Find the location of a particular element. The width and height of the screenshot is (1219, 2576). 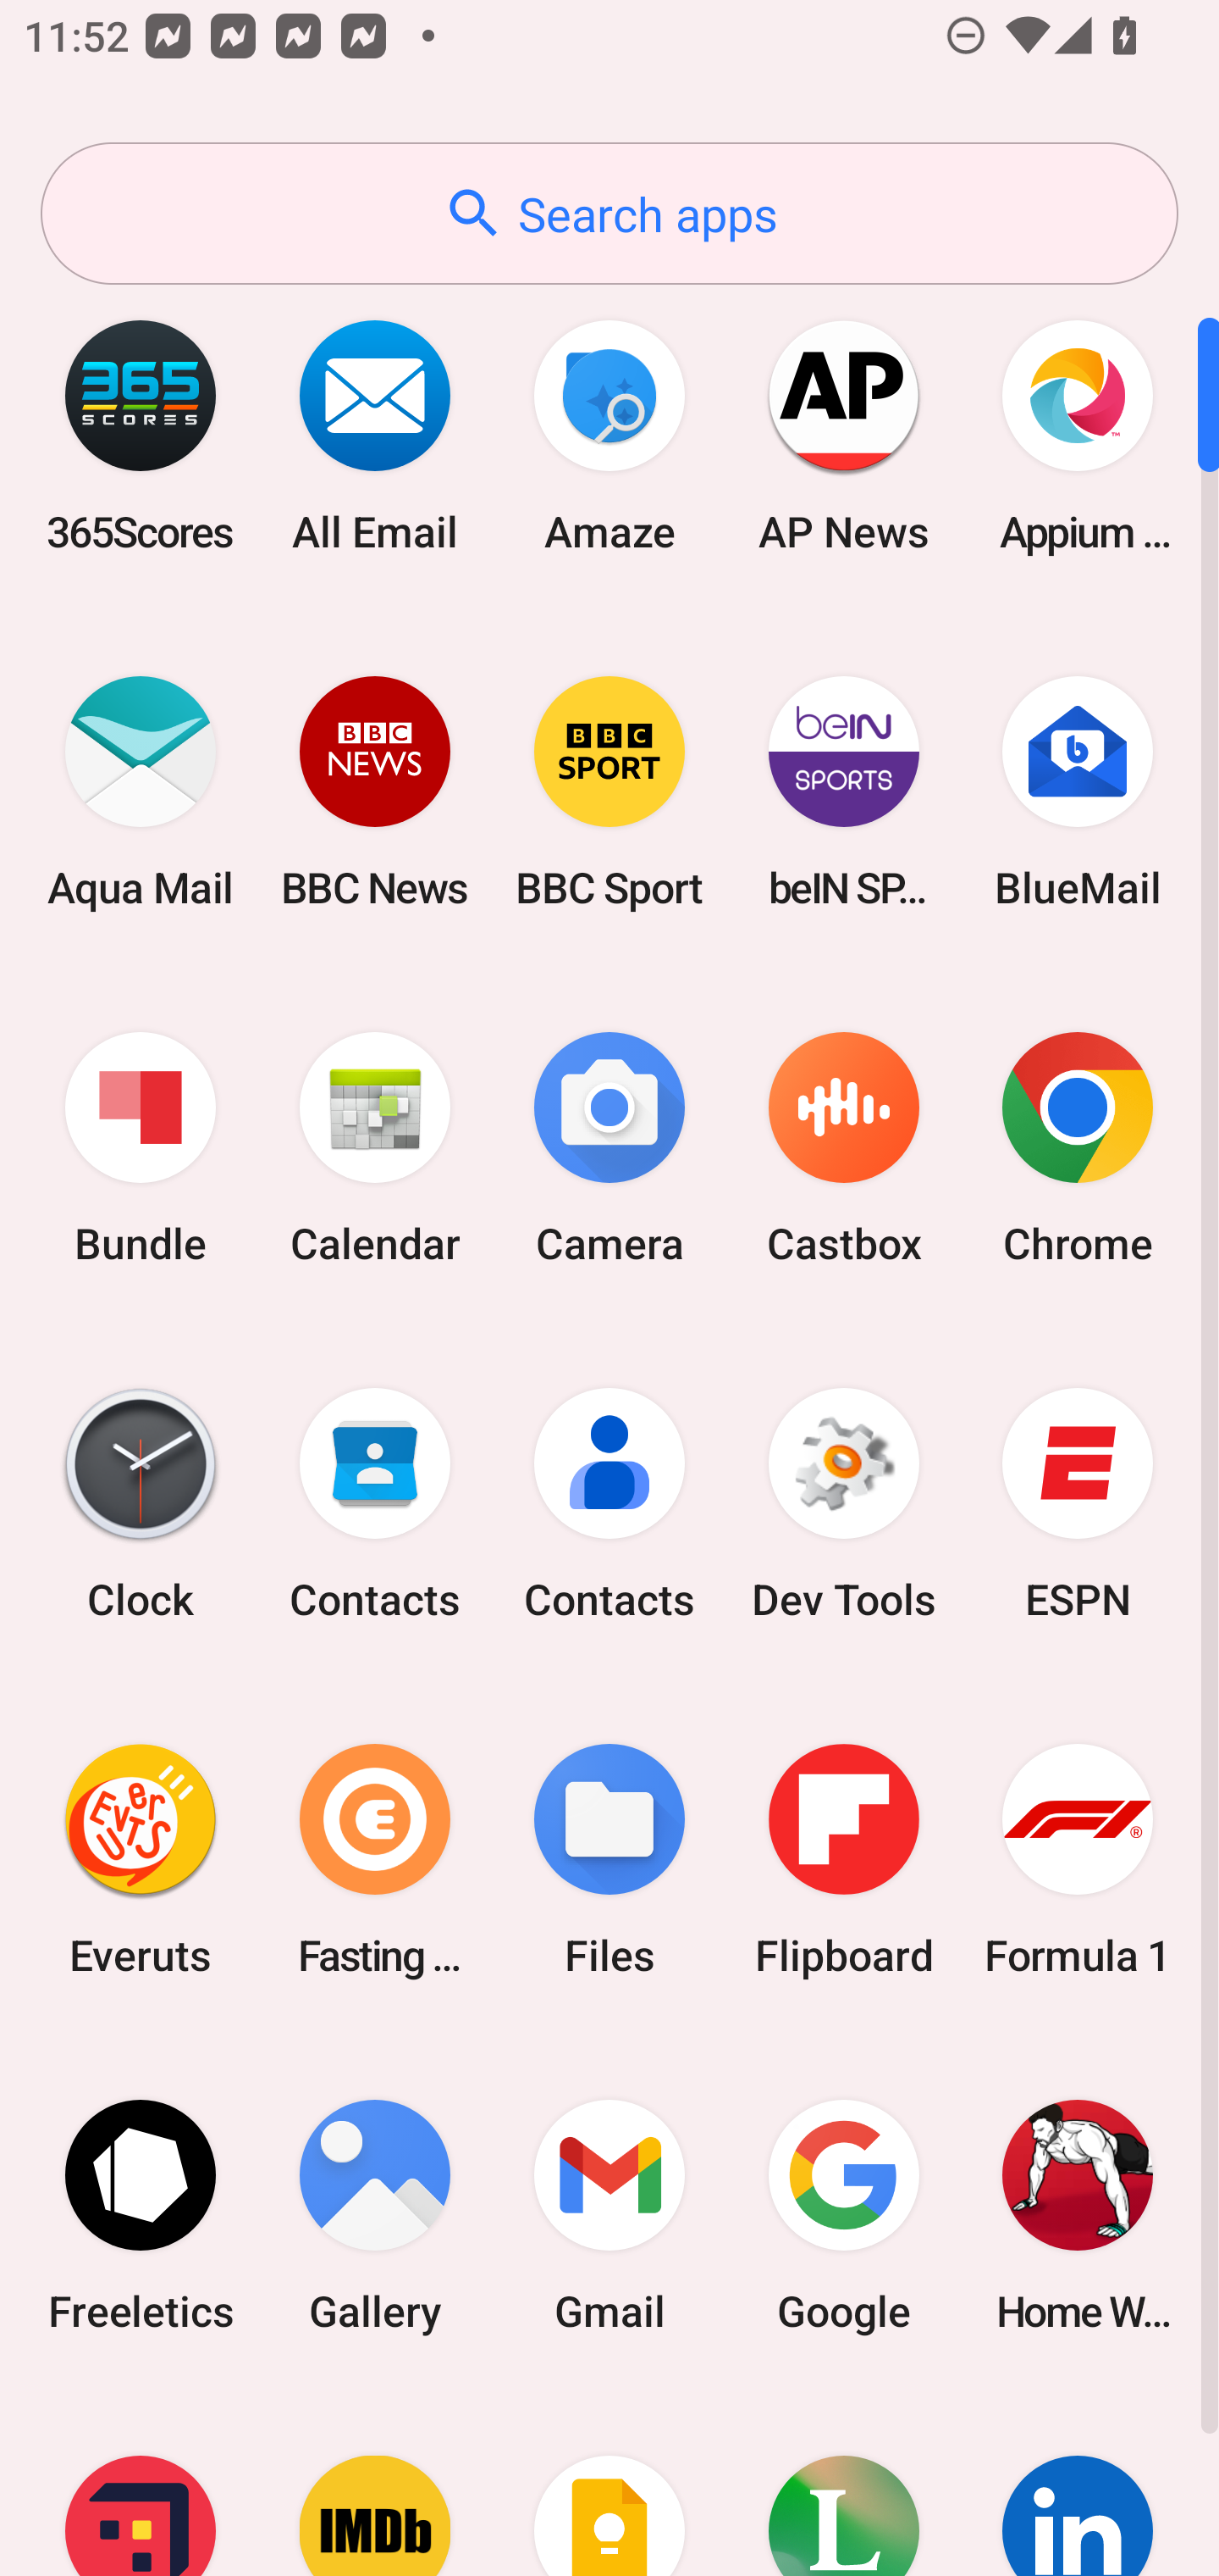

Freeletics is located at coordinates (141, 2215).